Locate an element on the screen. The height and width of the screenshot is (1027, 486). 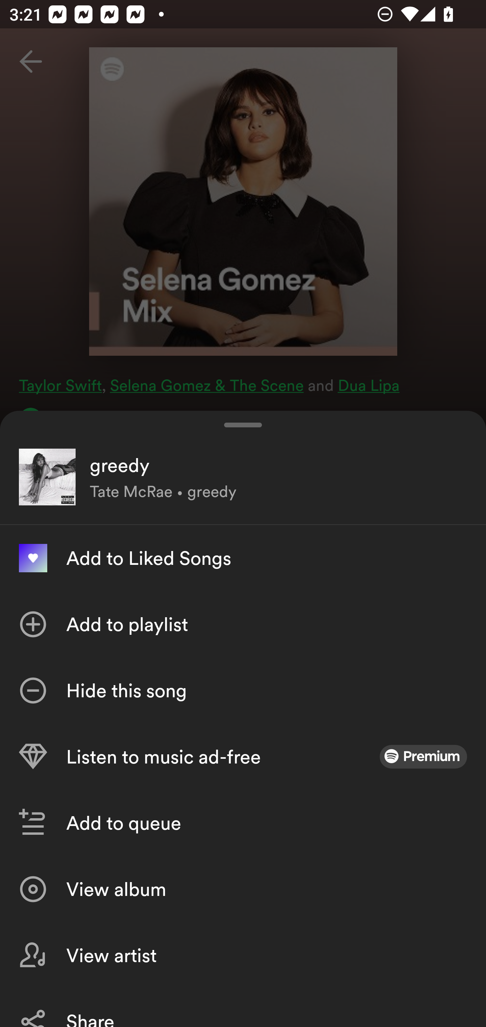
View artist is located at coordinates (243, 955).